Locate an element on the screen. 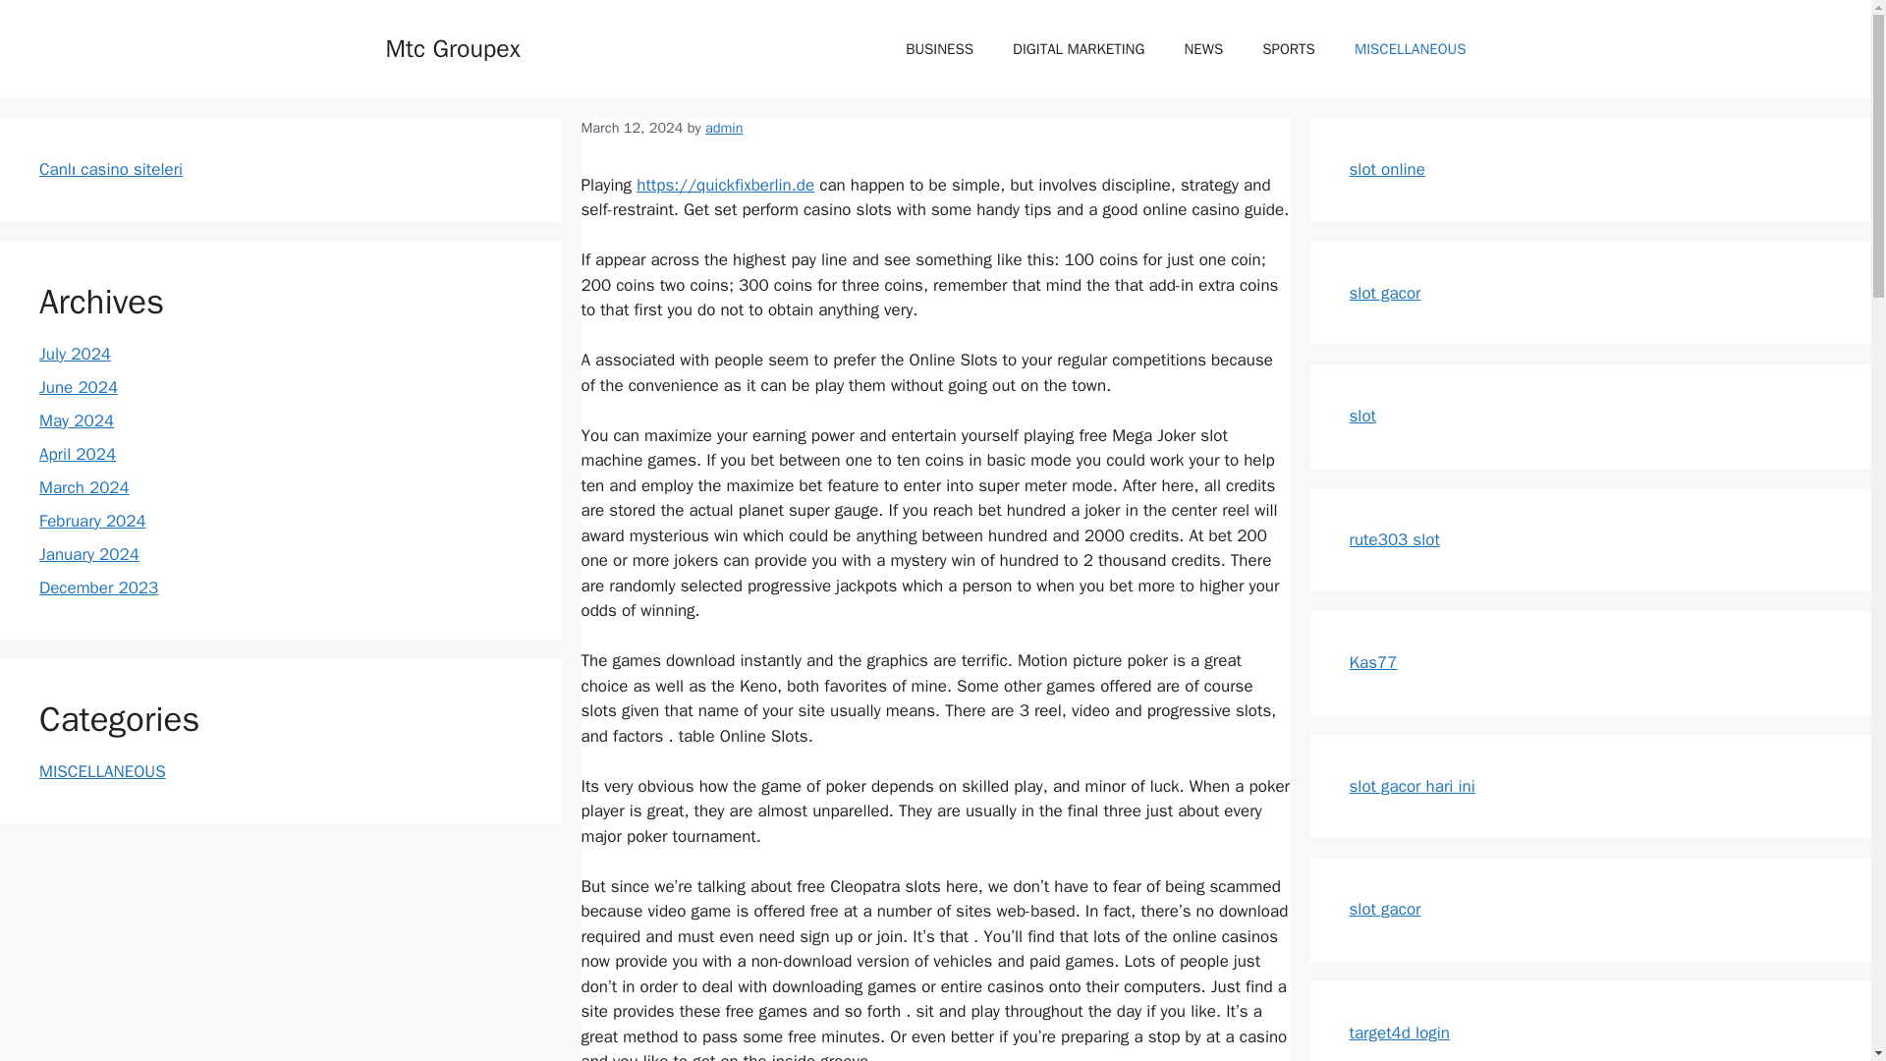 This screenshot has width=1886, height=1061. MISCELLANEOUS is located at coordinates (1411, 49).